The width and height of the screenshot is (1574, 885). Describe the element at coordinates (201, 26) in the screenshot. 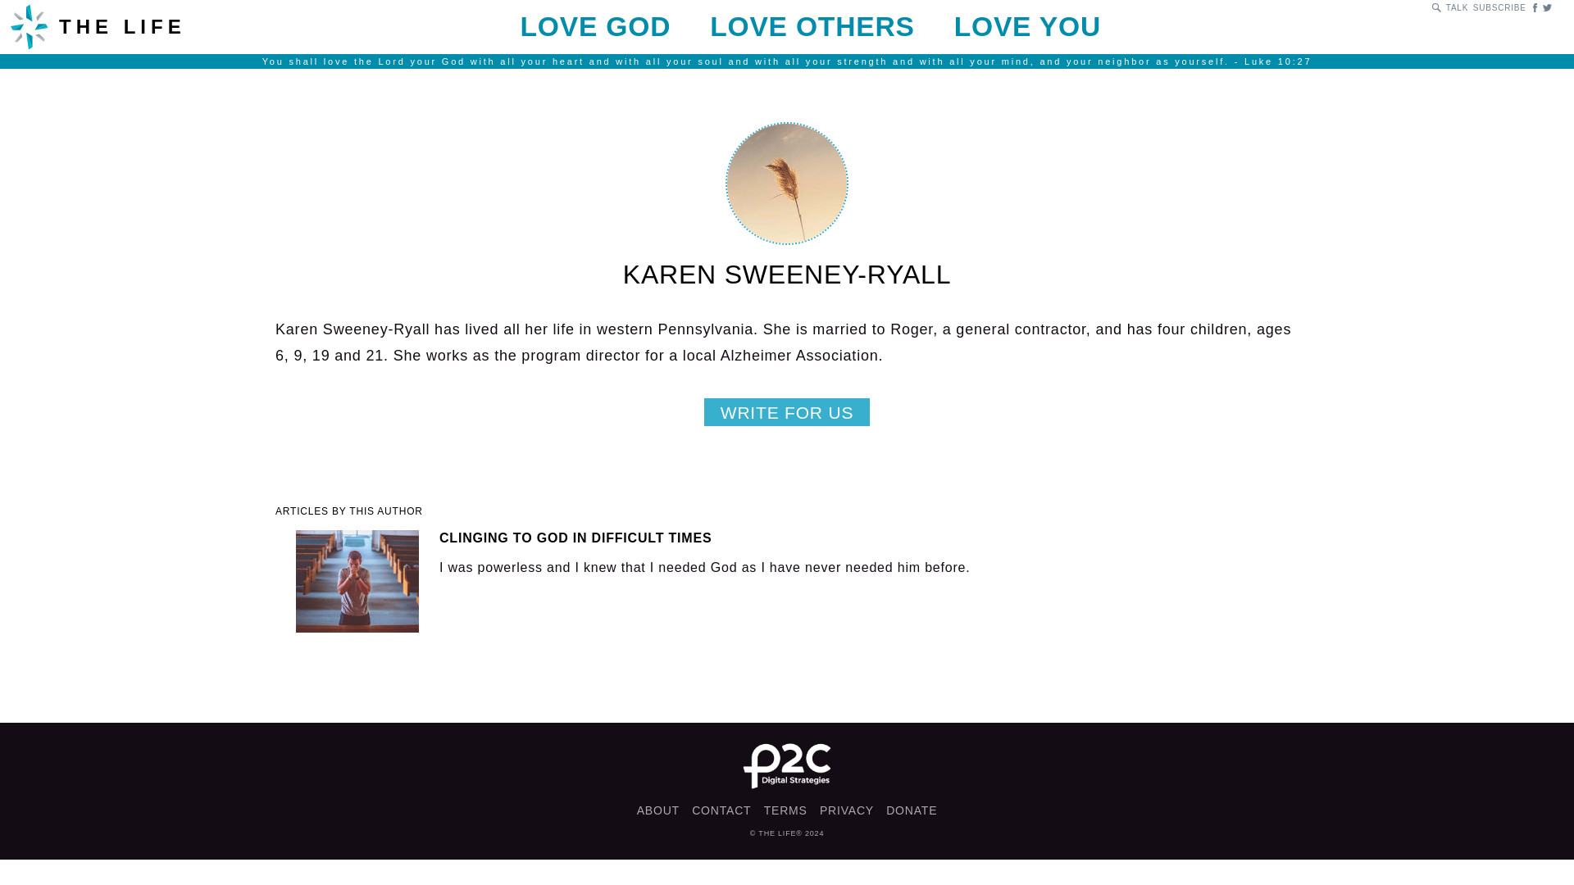

I see `THE LIFE` at that location.